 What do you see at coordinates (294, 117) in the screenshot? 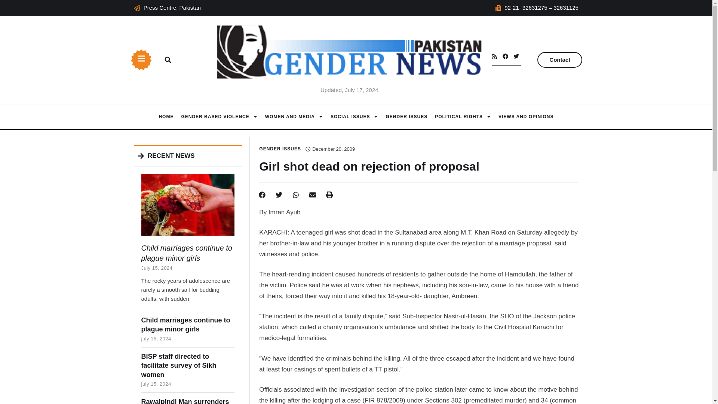
I see `Women and Media` at bounding box center [294, 117].